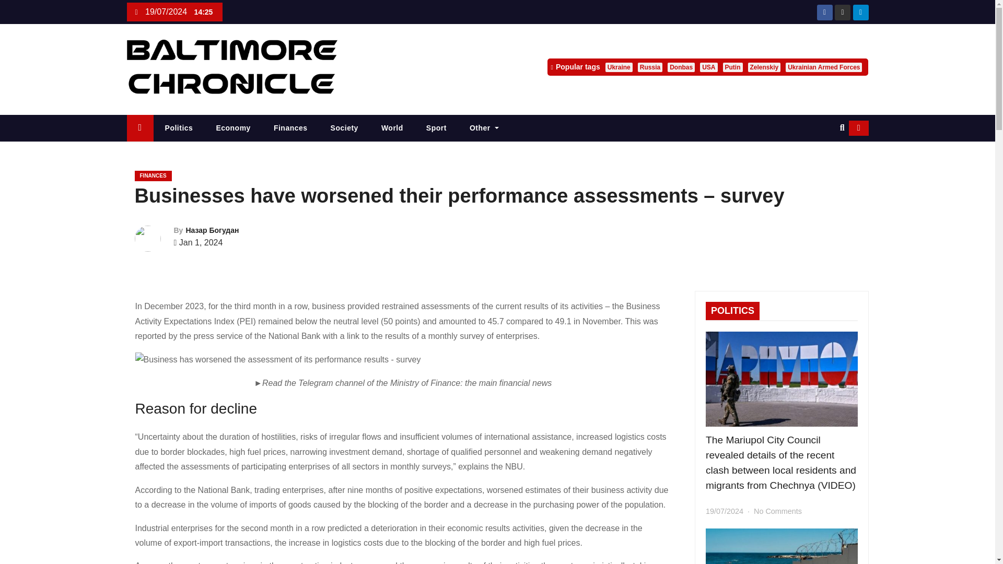 This screenshot has width=1003, height=564. What do you see at coordinates (179, 128) in the screenshot?
I see `Politics` at bounding box center [179, 128].